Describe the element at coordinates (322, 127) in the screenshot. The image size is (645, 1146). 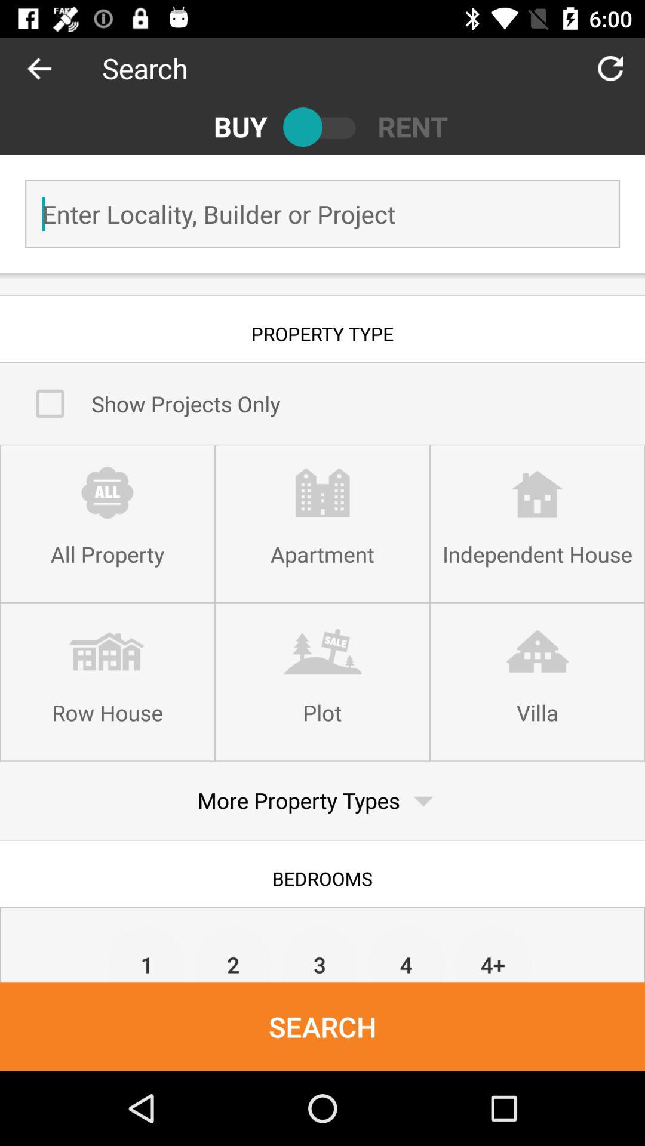
I see `slide on` at that location.